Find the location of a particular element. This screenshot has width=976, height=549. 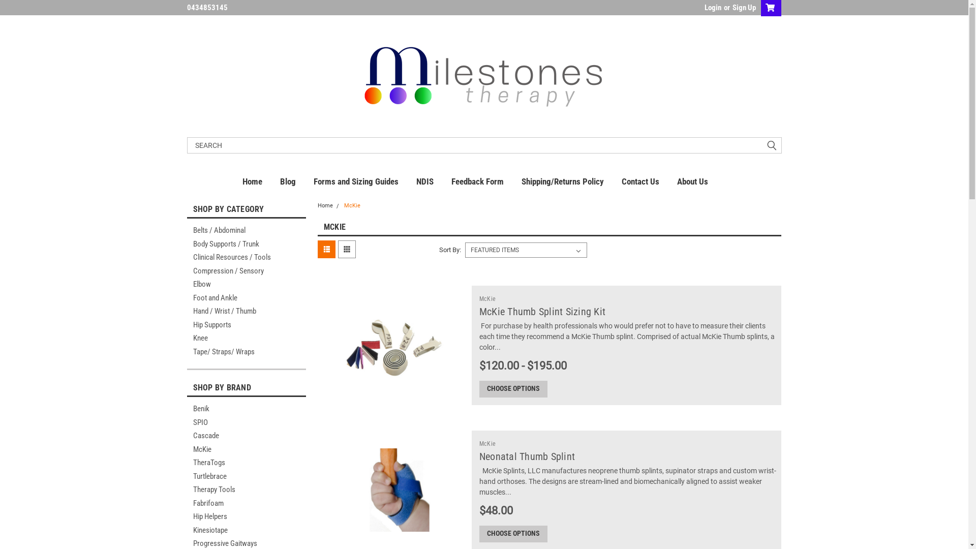

McKie Thumb Splint Sizing Kit is located at coordinates (394, 346).